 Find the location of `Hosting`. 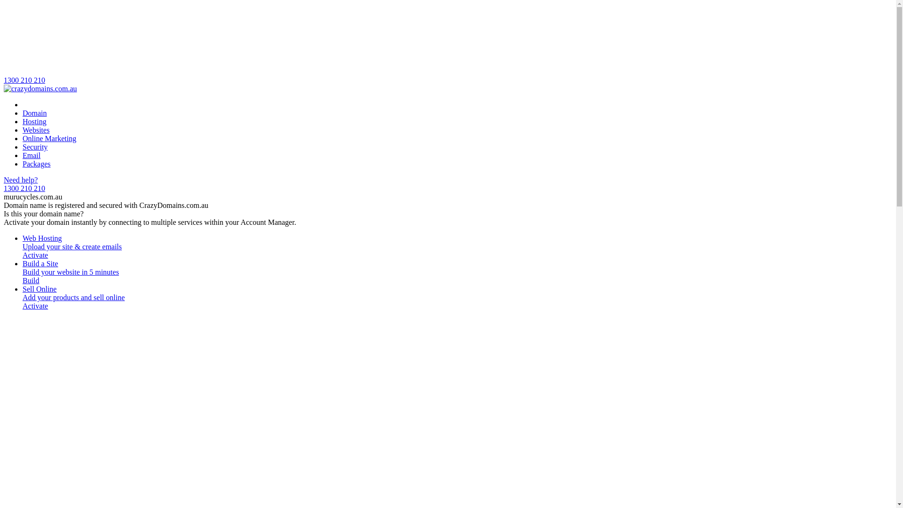

Hosting is located at coordinates (35, 121).